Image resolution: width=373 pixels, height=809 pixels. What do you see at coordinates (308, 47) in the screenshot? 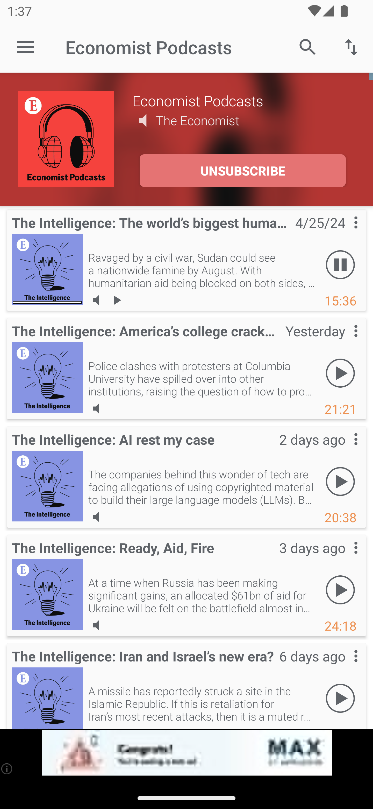
I see `Search` at bounding box center [308, 47].